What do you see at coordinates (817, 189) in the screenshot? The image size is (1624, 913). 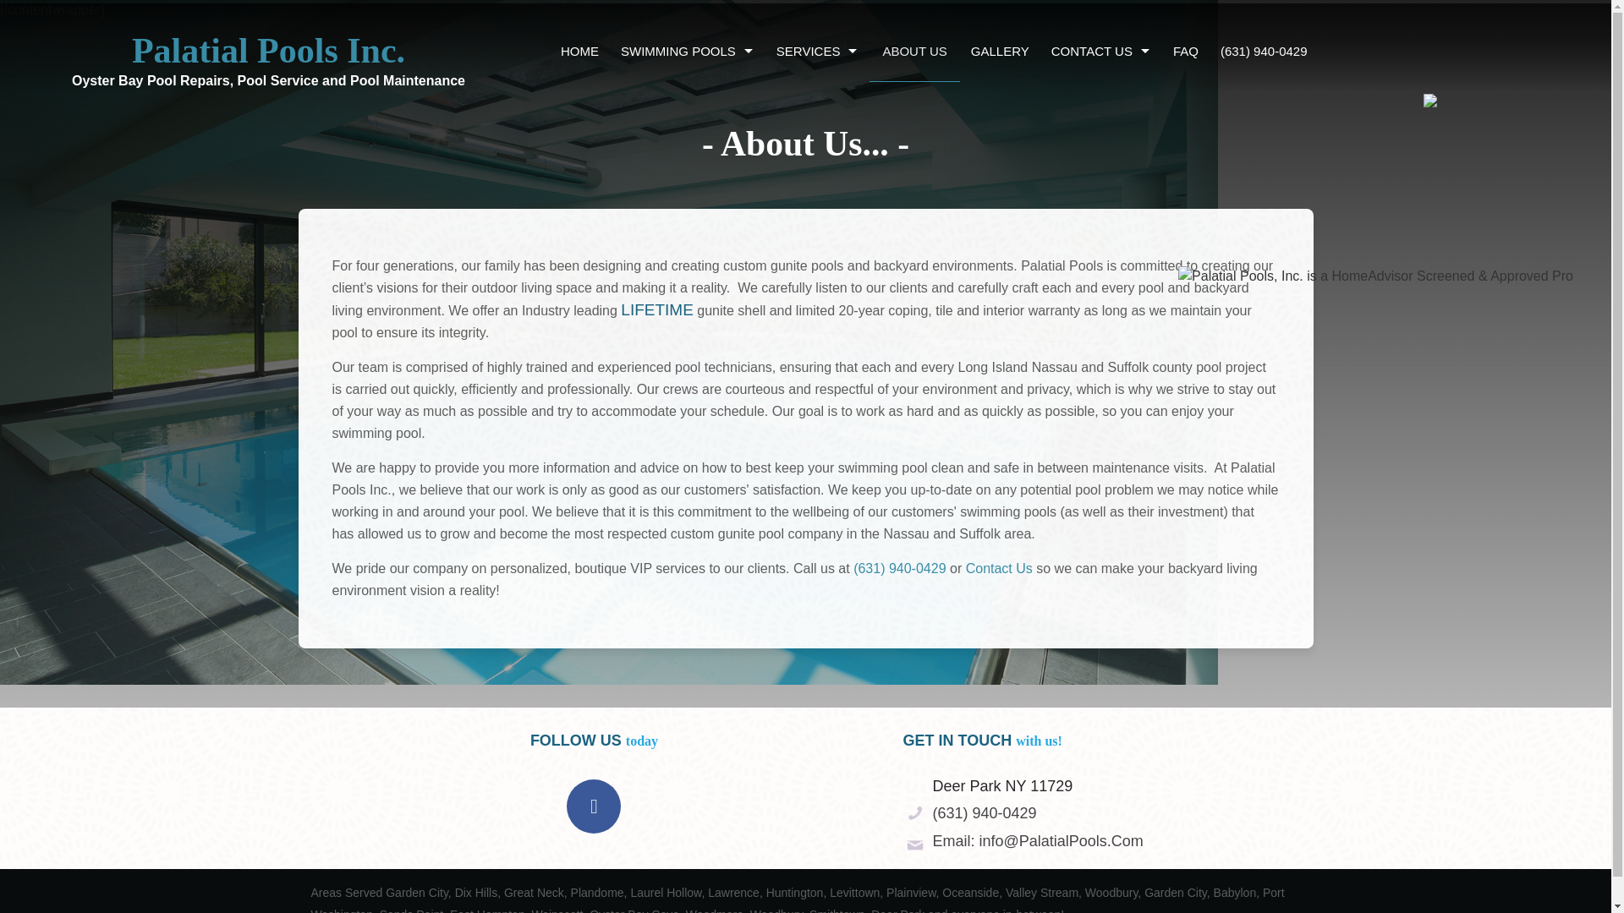 I see `Opening` at bounding box center [817, 189].